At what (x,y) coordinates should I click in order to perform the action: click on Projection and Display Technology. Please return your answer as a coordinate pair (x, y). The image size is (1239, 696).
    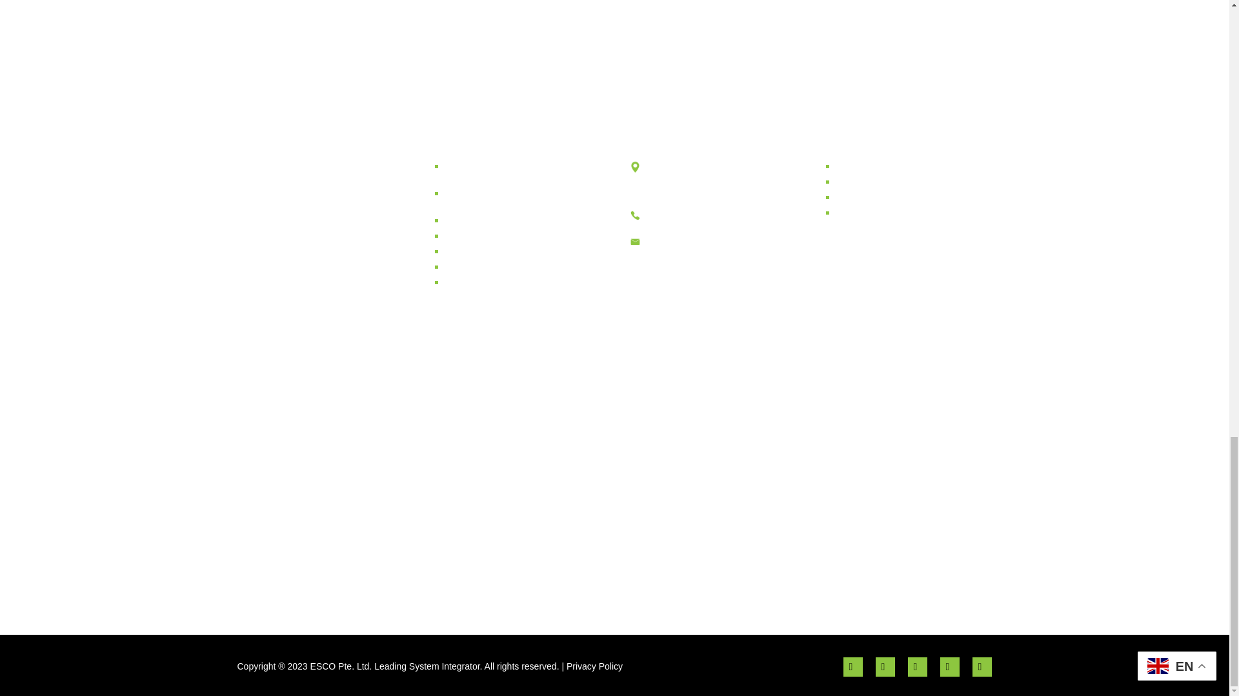
    Looking at the image, I should click on (499, 169).